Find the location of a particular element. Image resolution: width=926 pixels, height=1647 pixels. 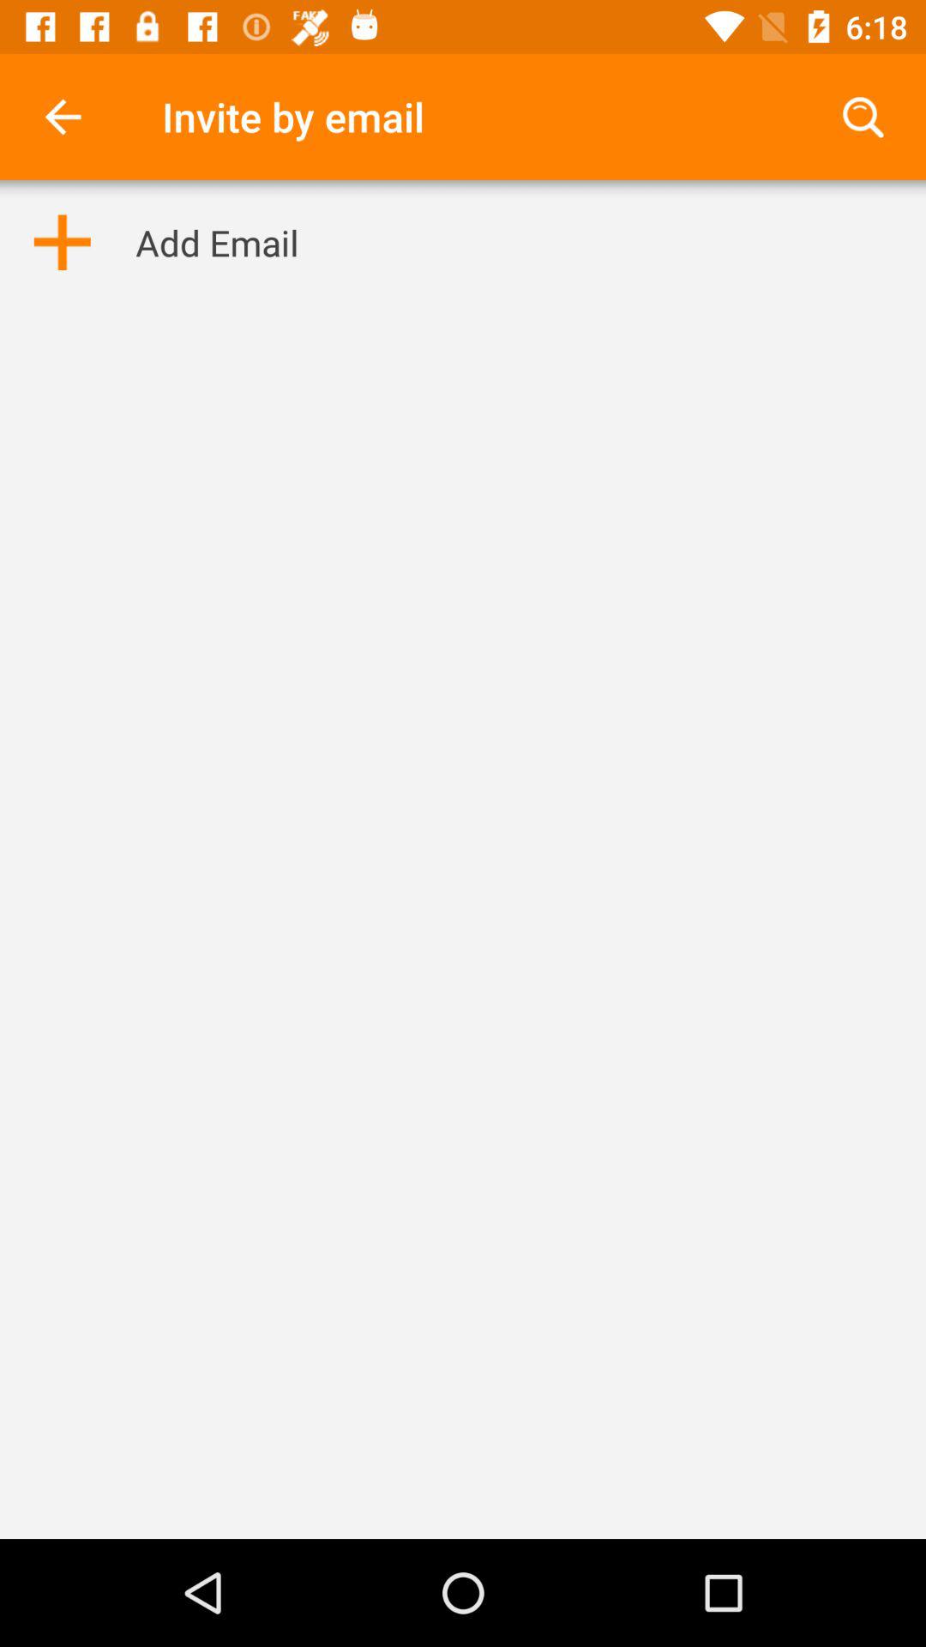

click the icon next to invite by email item is located at coordinates (863, 117).